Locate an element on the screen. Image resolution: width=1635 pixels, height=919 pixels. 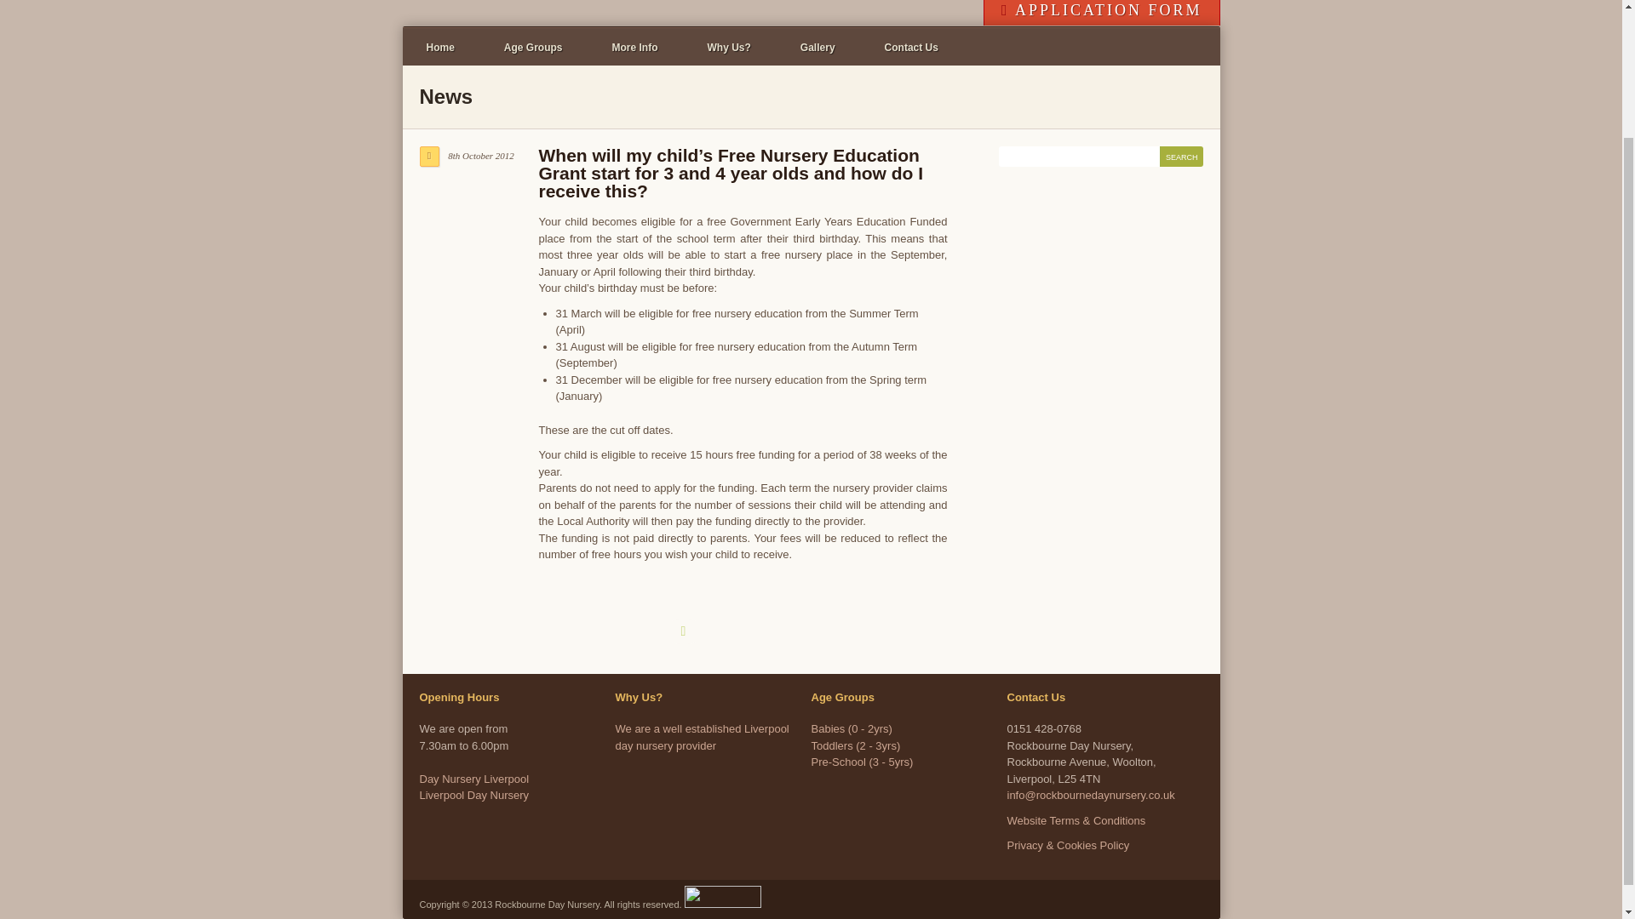
Search is located at coordinates (473, 787).